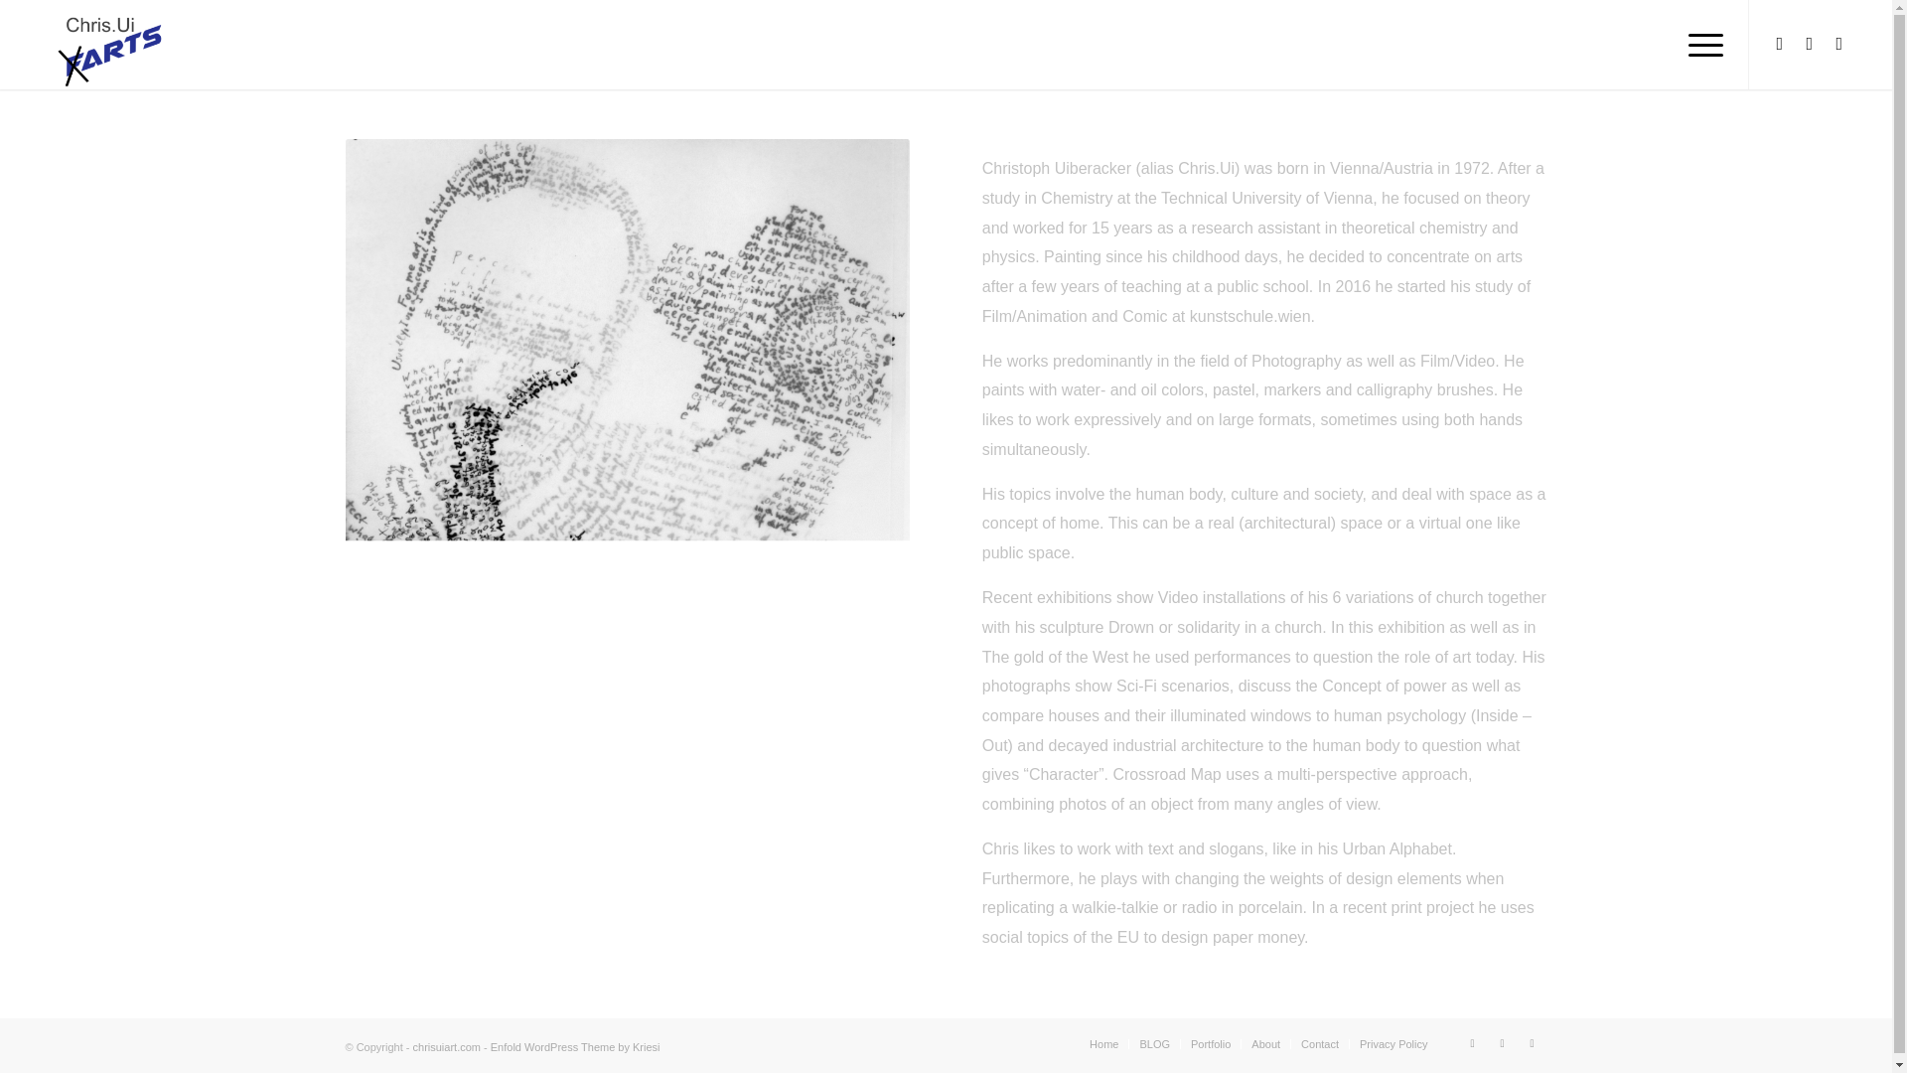 This screenshot has width=1907, height=1073. Describe the element at coordinates (1319, 1044) in the screenshot. I see `Contact` at that location.